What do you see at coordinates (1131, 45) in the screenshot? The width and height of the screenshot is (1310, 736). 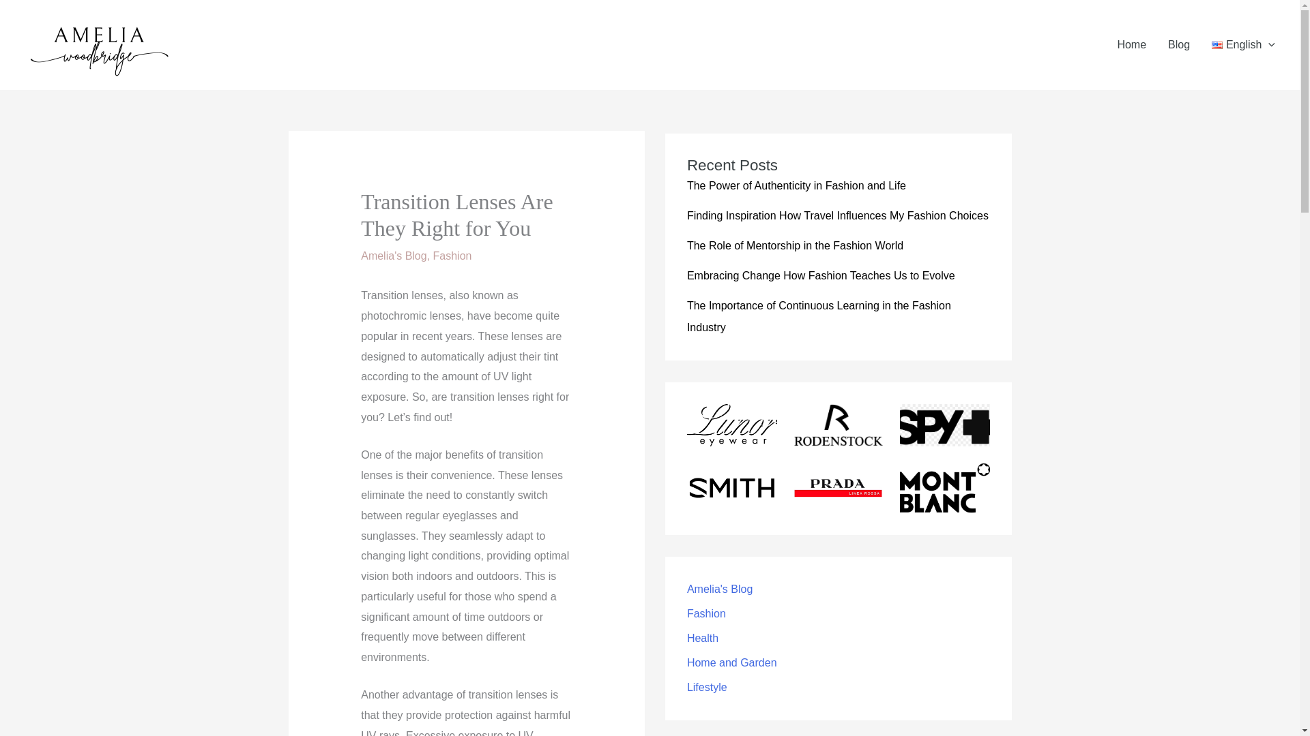 I see `Home` at bounding box center [1131, 45].